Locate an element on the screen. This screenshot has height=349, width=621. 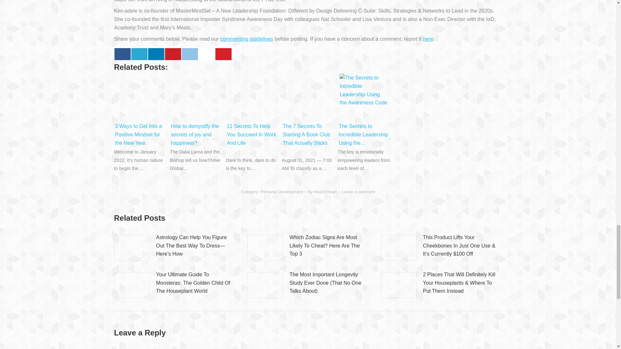
3 Ways to Get Into a Positive Mindset for the New Year. is located at coordinates (140, 98).